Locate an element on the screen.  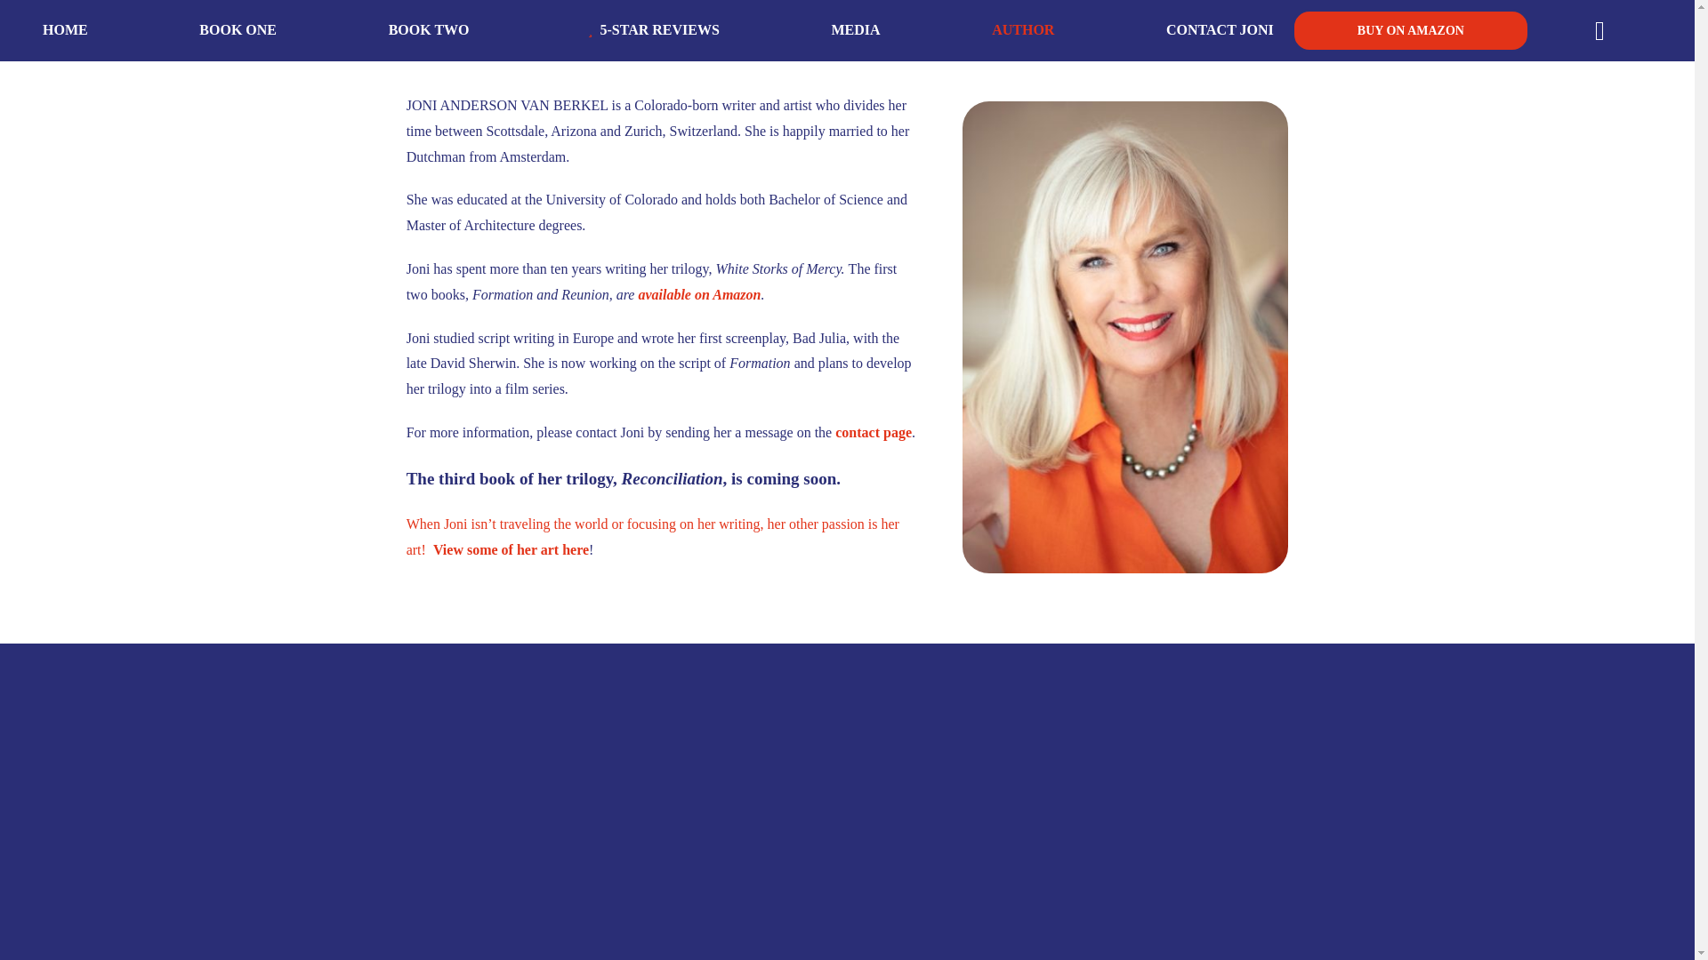
contact page is located at coordinates (874, 432).